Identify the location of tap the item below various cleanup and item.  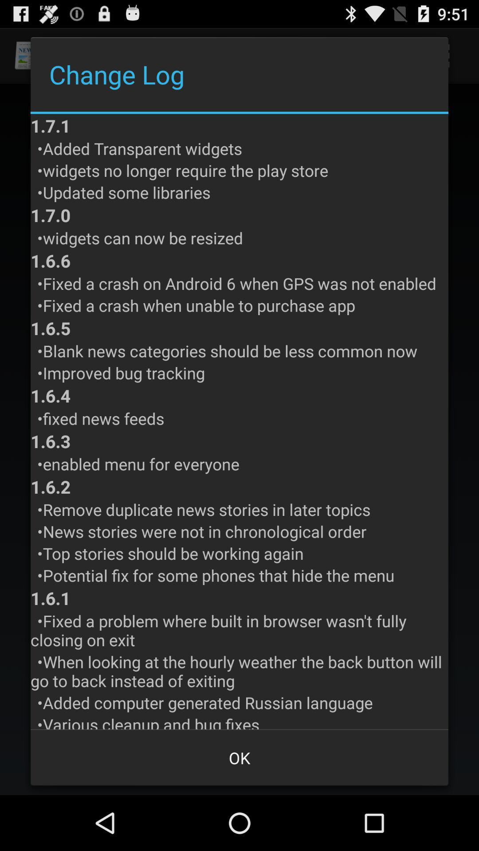
(239, 758).